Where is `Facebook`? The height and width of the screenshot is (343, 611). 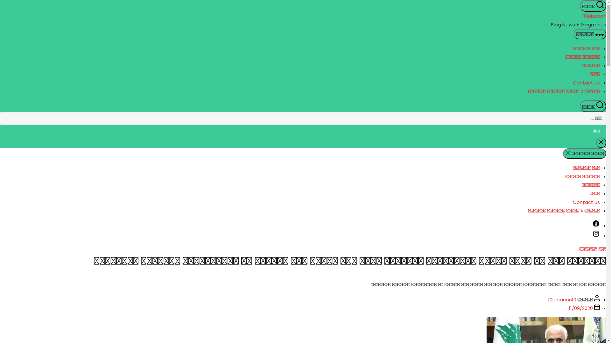
Facebook is located at coordinates (596, 225).